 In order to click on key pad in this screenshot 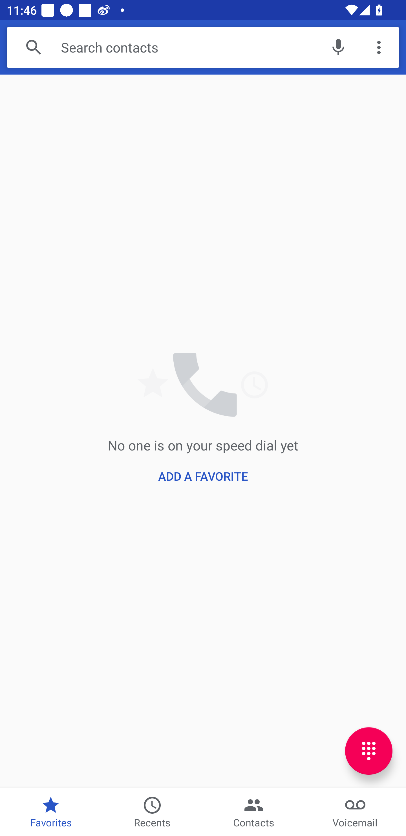, I will do `click(369, 751)`.